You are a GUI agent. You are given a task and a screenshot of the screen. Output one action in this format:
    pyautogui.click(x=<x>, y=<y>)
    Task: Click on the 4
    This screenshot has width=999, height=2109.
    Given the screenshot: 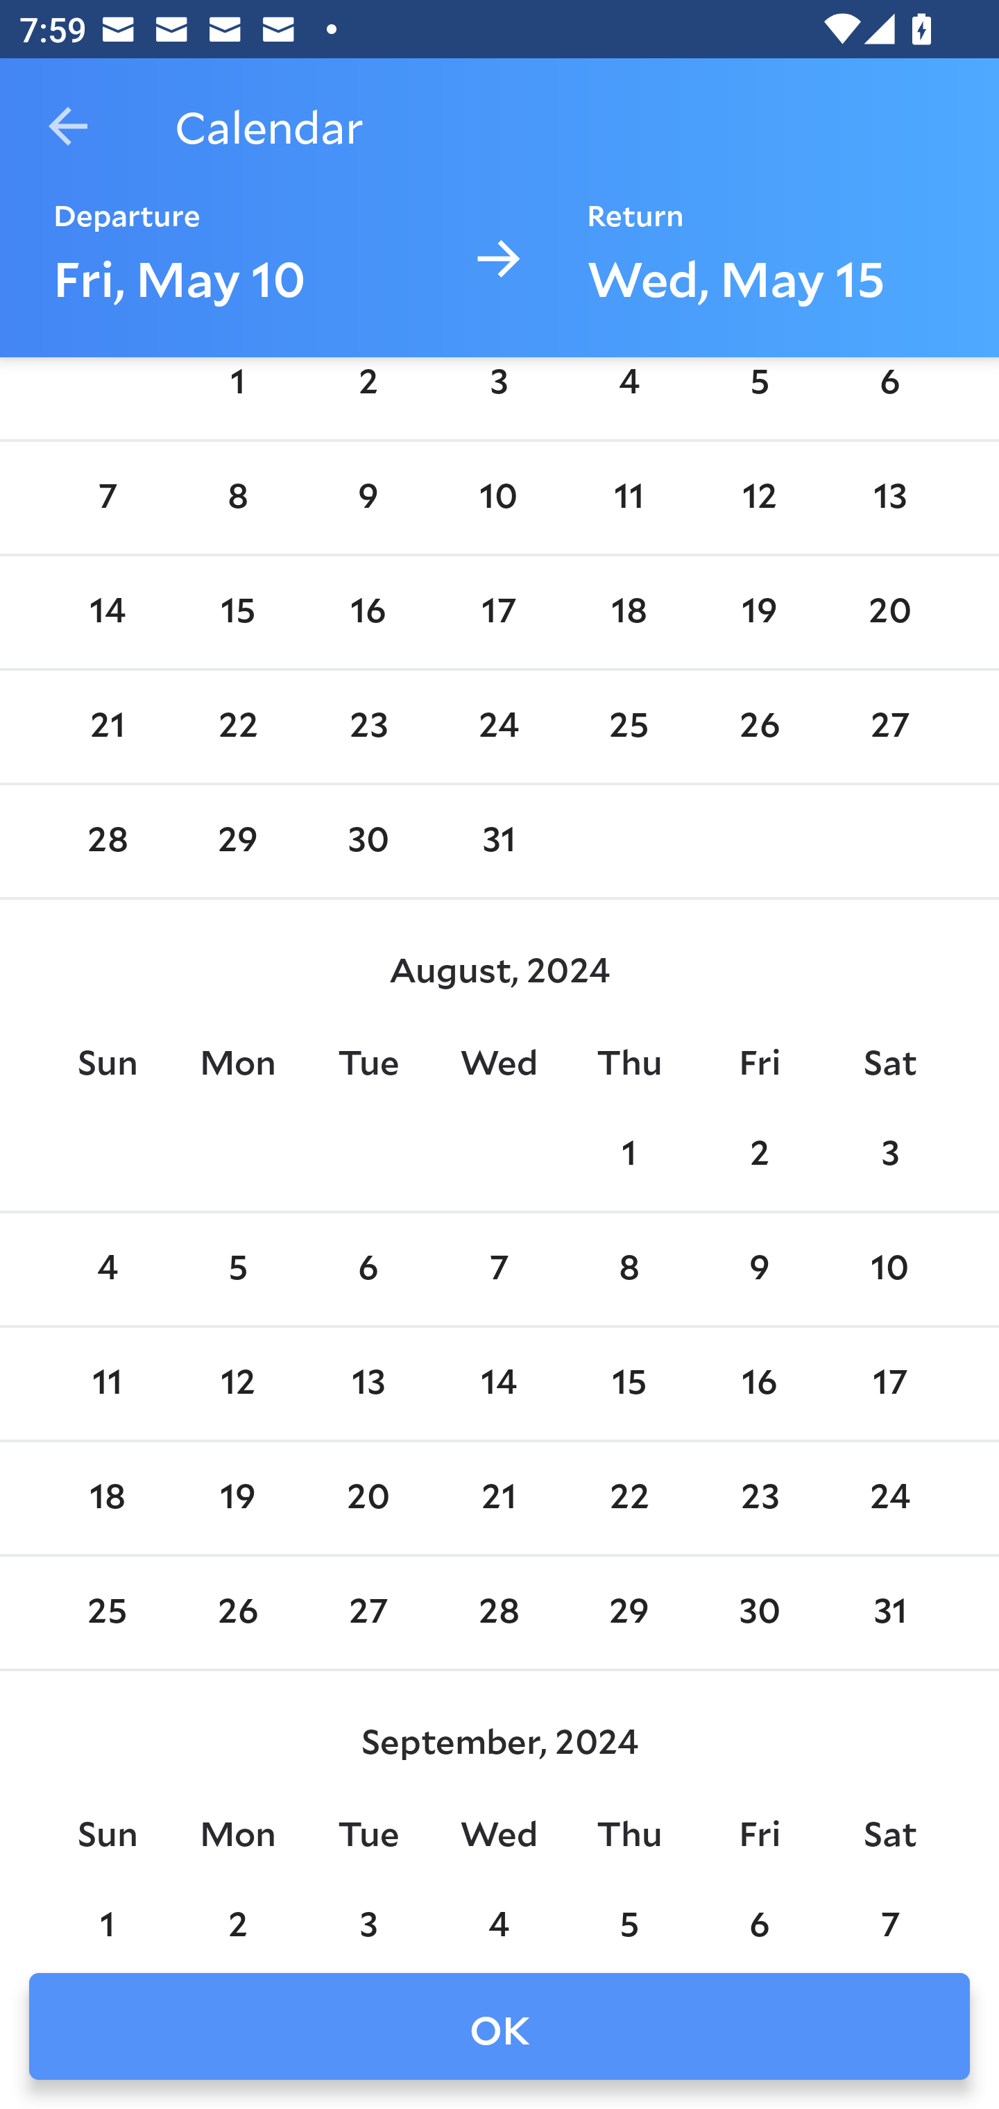 What is the action you would take?
    pyautogui.click(x=629, y=394)
    